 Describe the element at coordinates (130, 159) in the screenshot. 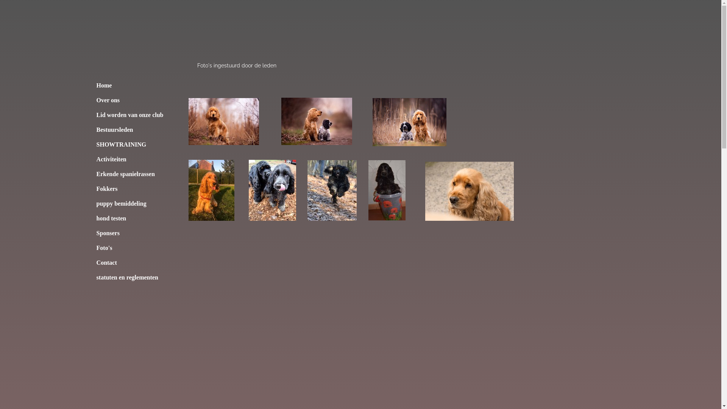

I see `Activiteiten` at that location.